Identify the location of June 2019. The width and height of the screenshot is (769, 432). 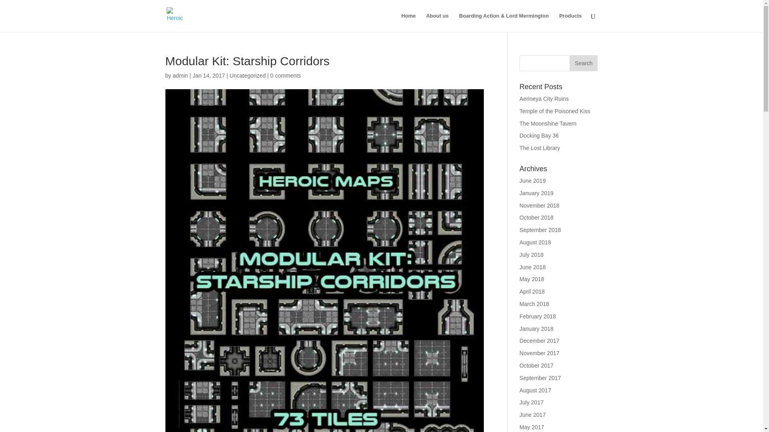
(532, 181).